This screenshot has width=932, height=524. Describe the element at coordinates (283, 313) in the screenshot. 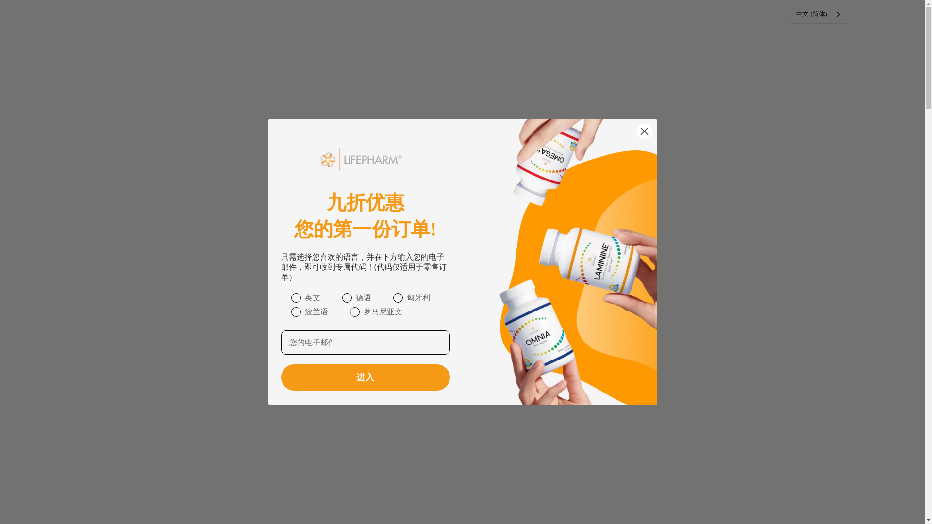

I see `on` at that location.